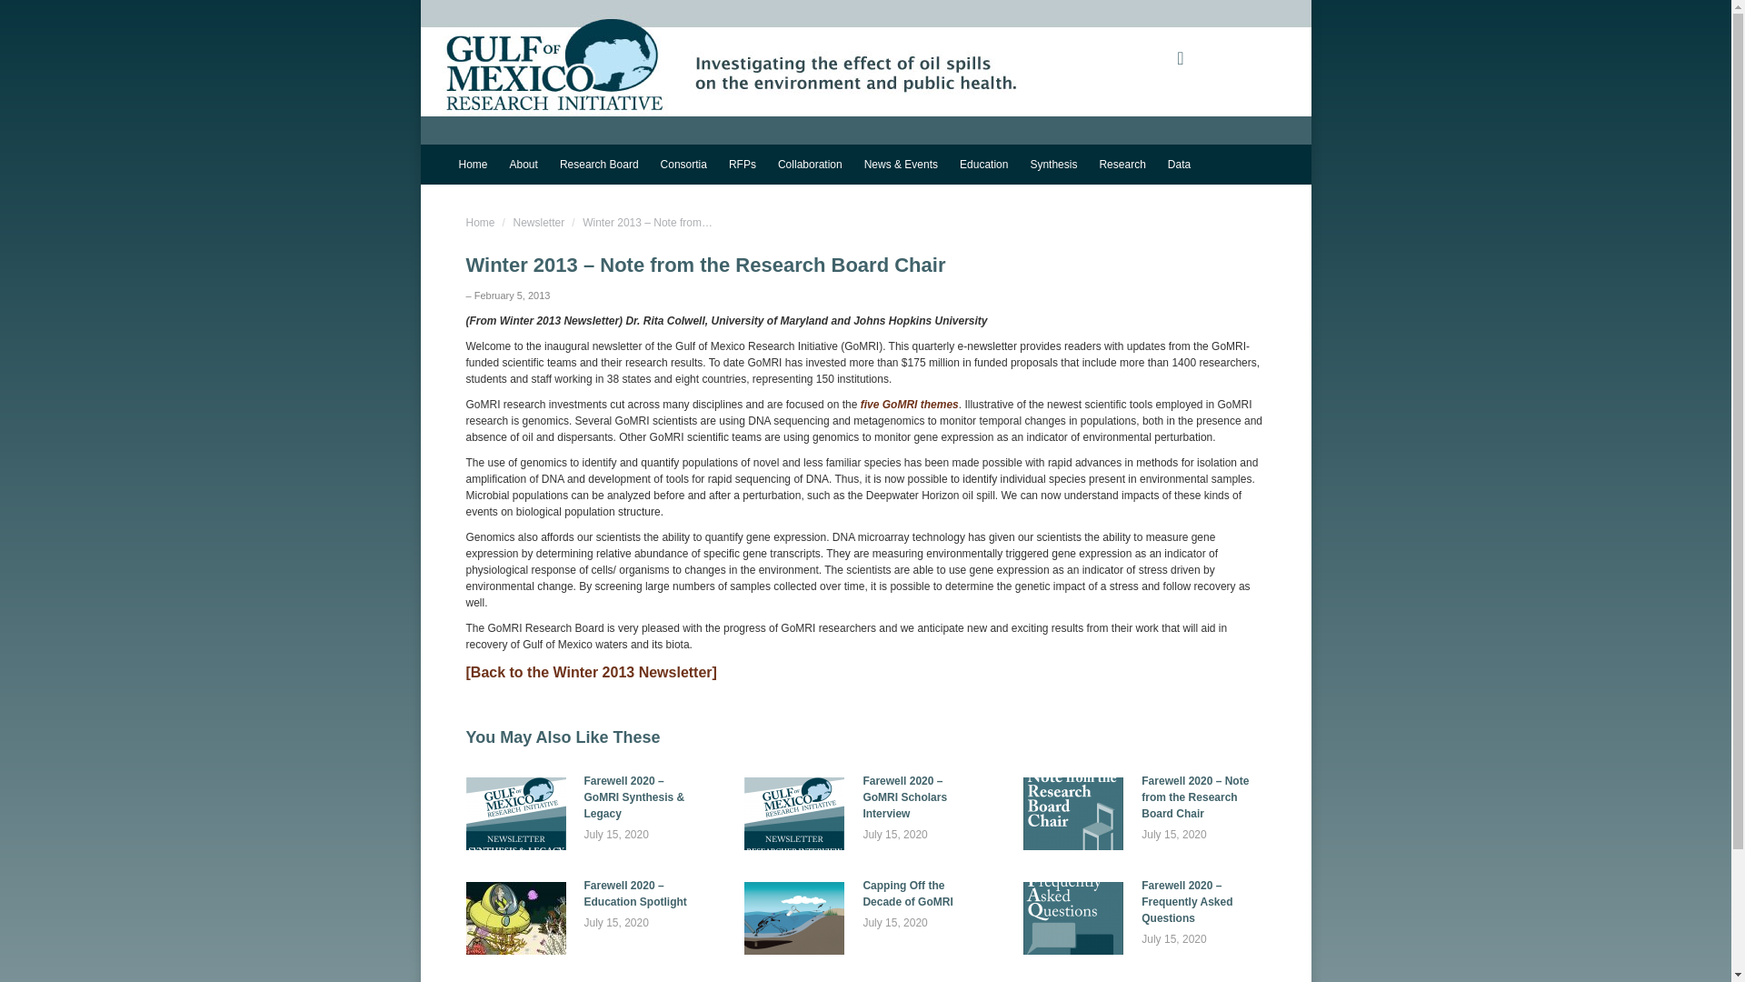 The width and height of the screenshot is (1745, 982). I want to click on Newsletter, so click(539, 222).